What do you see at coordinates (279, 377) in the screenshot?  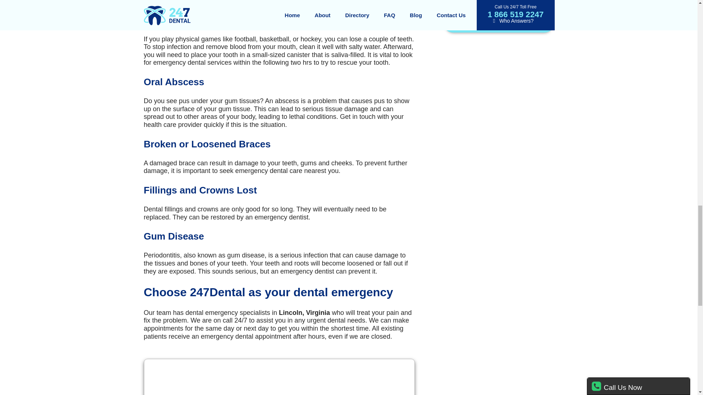 I see `Lincoln, Virginia` at bounding box center [279, 377].